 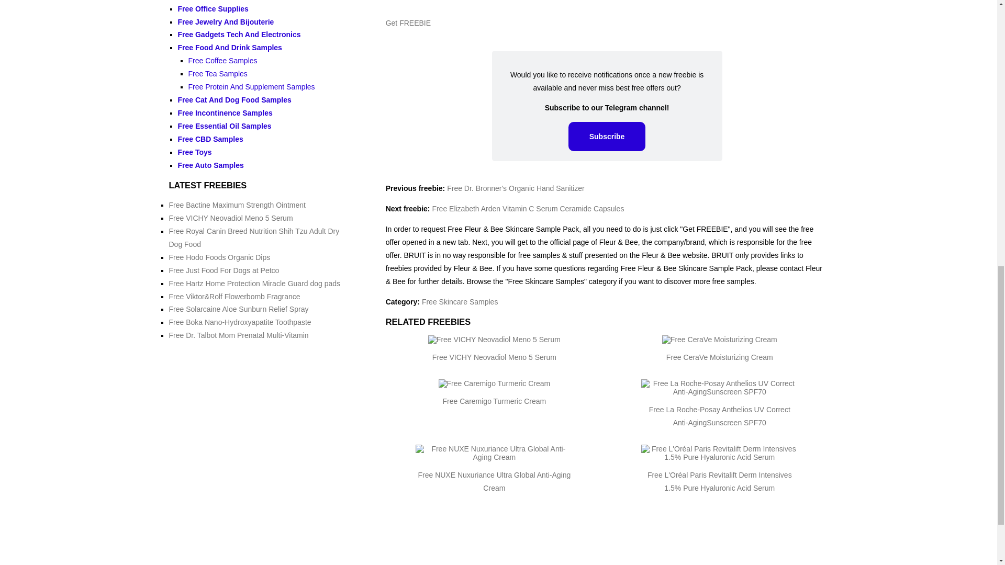 I want to click on Free NUXE Nuxuriance Ultra Global Anti-Aging Cream, so click(x=494, y=481).